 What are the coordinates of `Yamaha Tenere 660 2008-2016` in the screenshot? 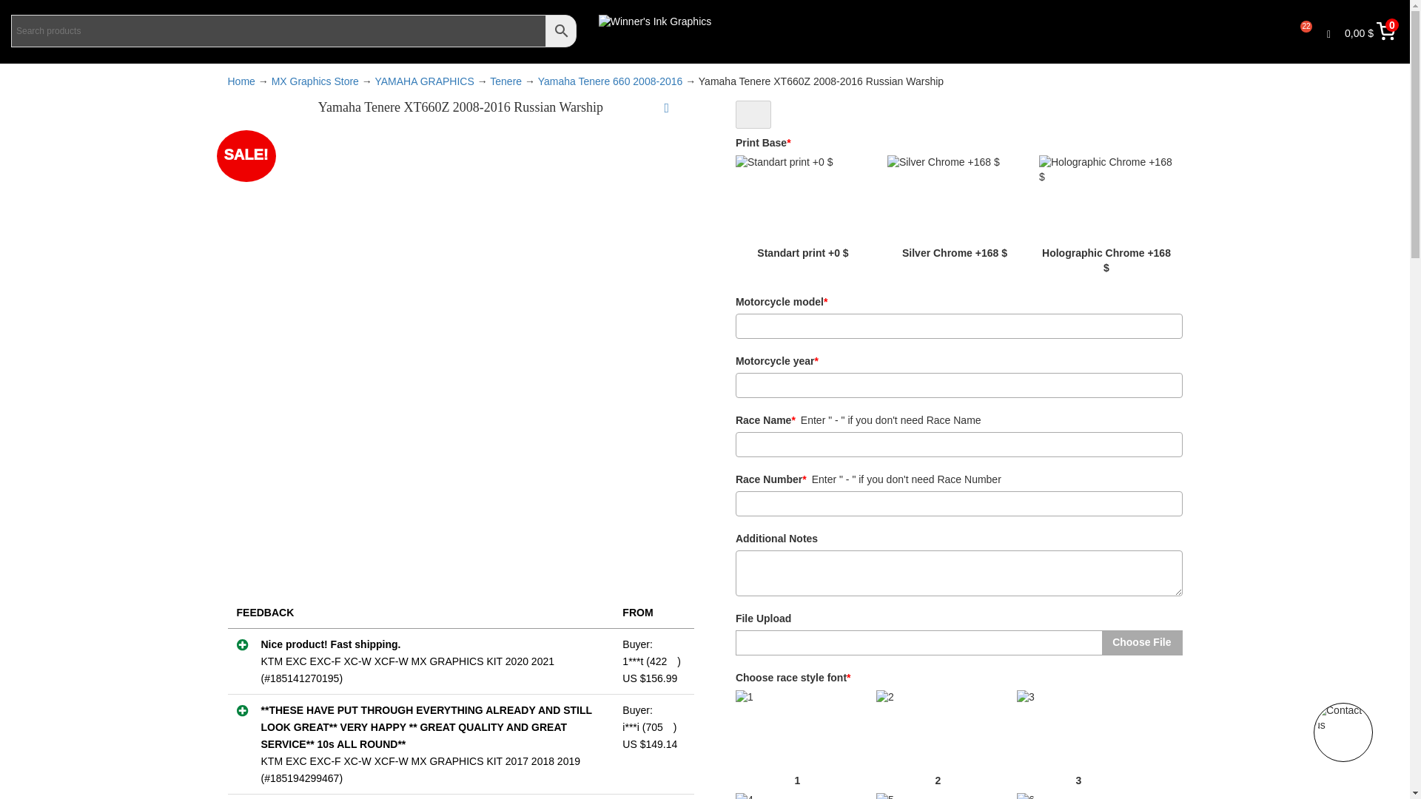 It's located at (611, 81).